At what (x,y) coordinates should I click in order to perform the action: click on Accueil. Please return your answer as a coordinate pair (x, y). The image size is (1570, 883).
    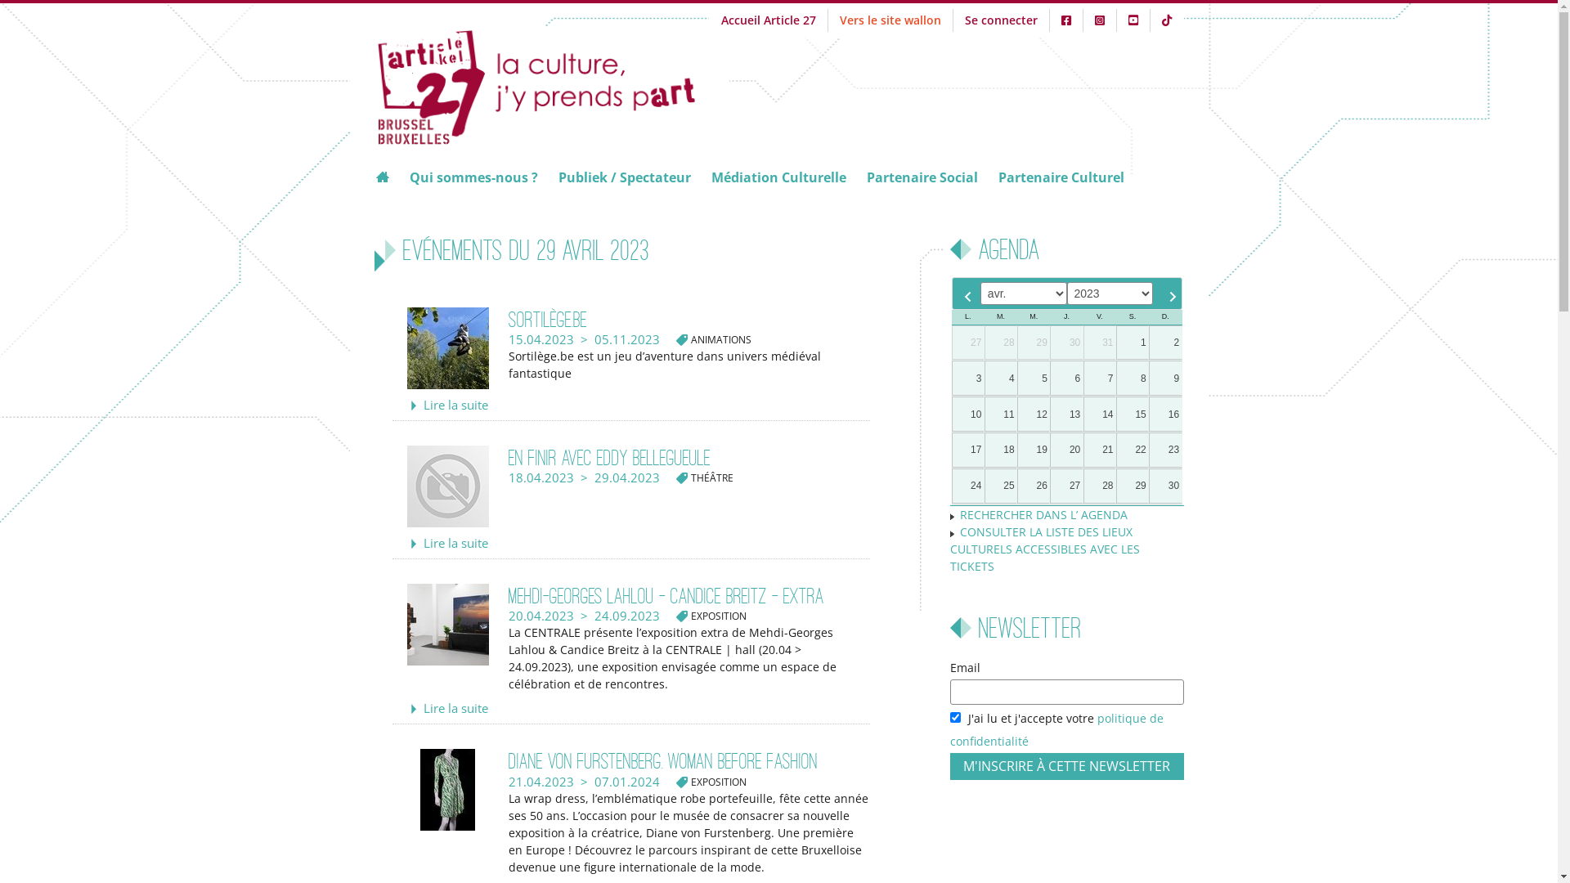
    Looking at the image, I should click on (386, 177).